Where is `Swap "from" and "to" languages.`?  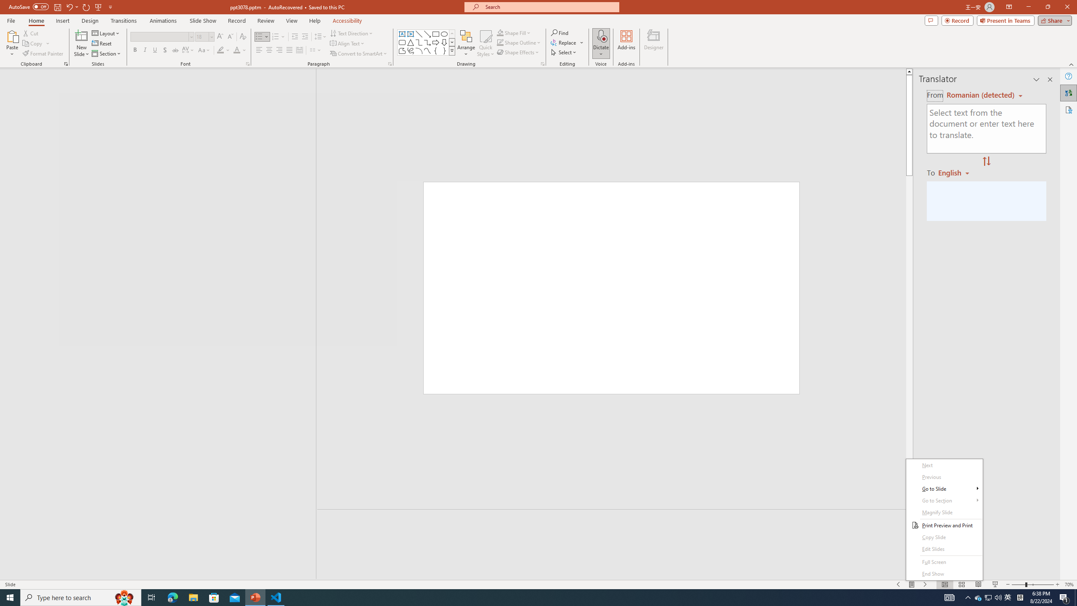 Swap "from" and "to" languages. is located at coordinates (986, 162).